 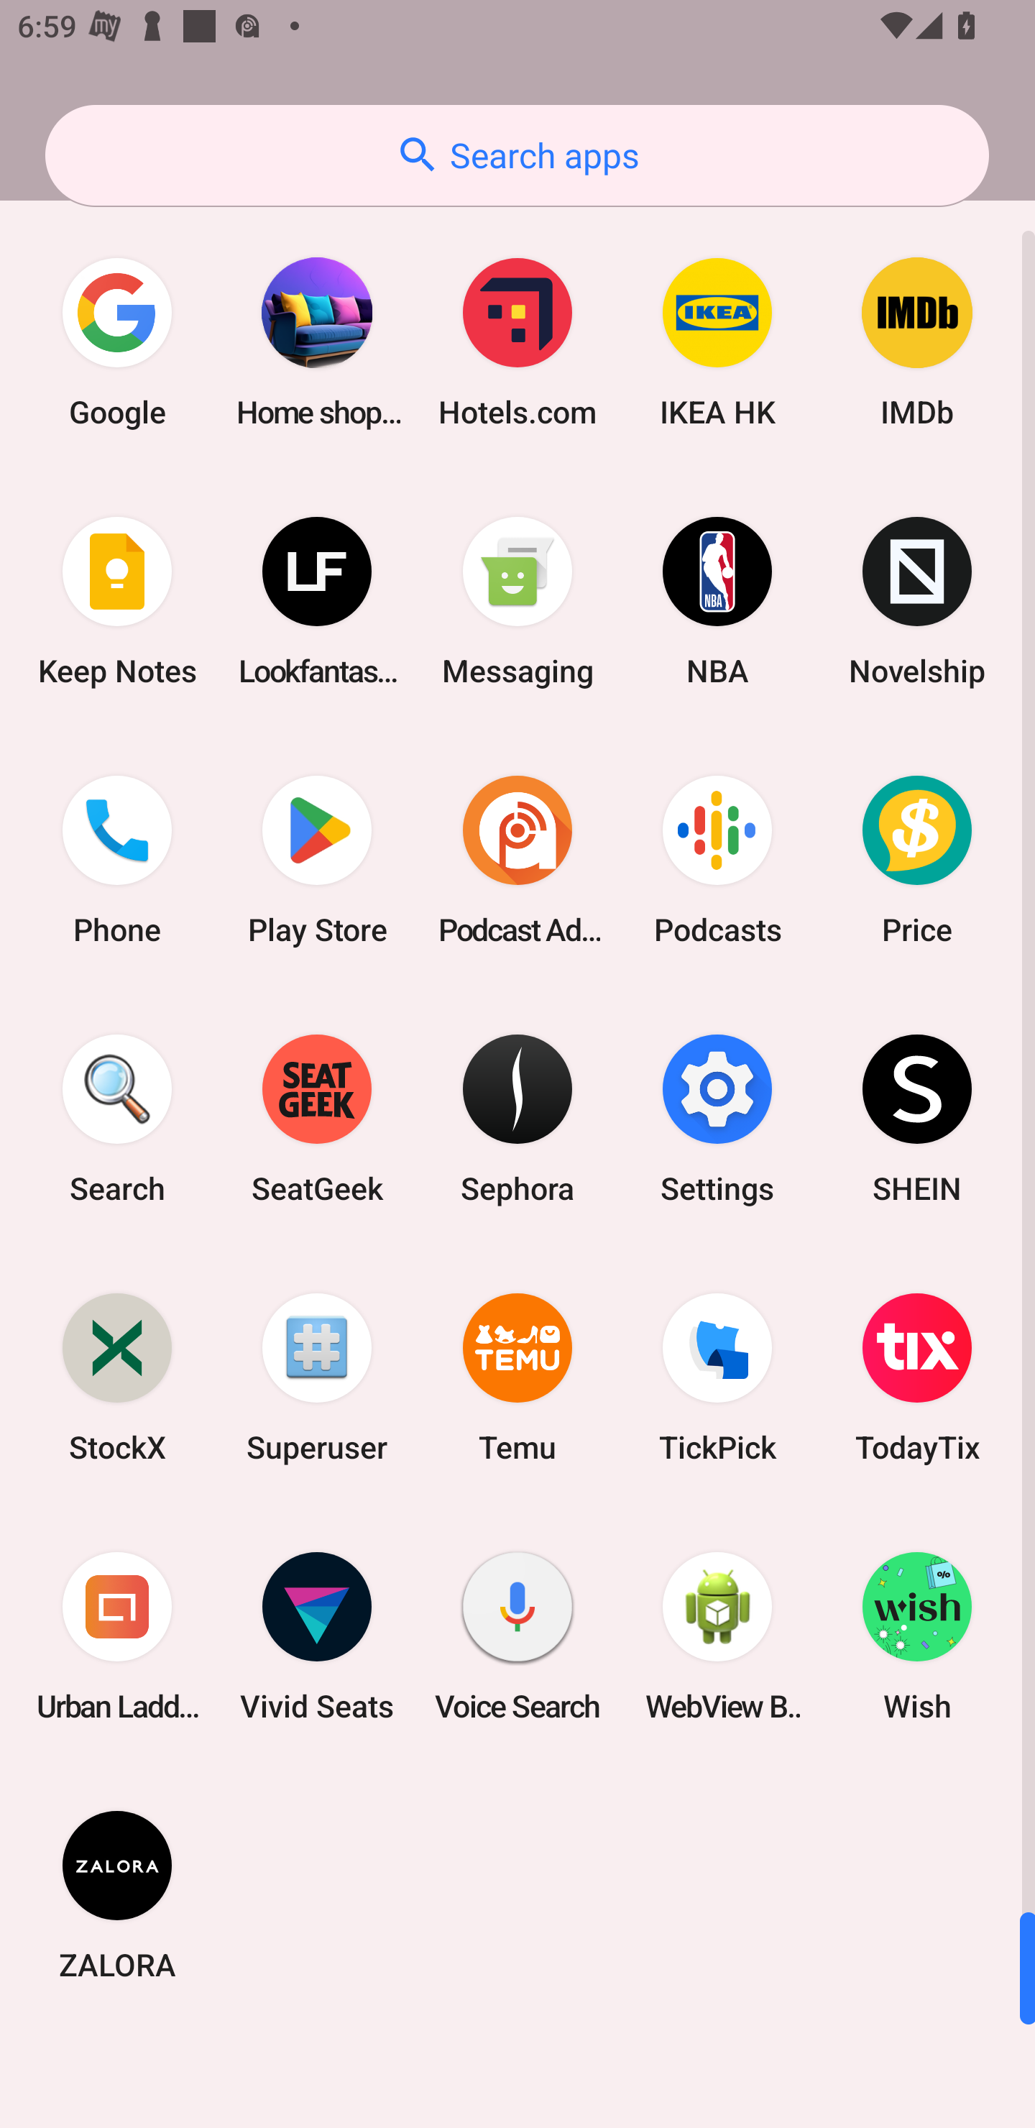 What do you see at coordinates (917, 860) in the screenshot?
I see `Price` at bounding box center [917, 860].